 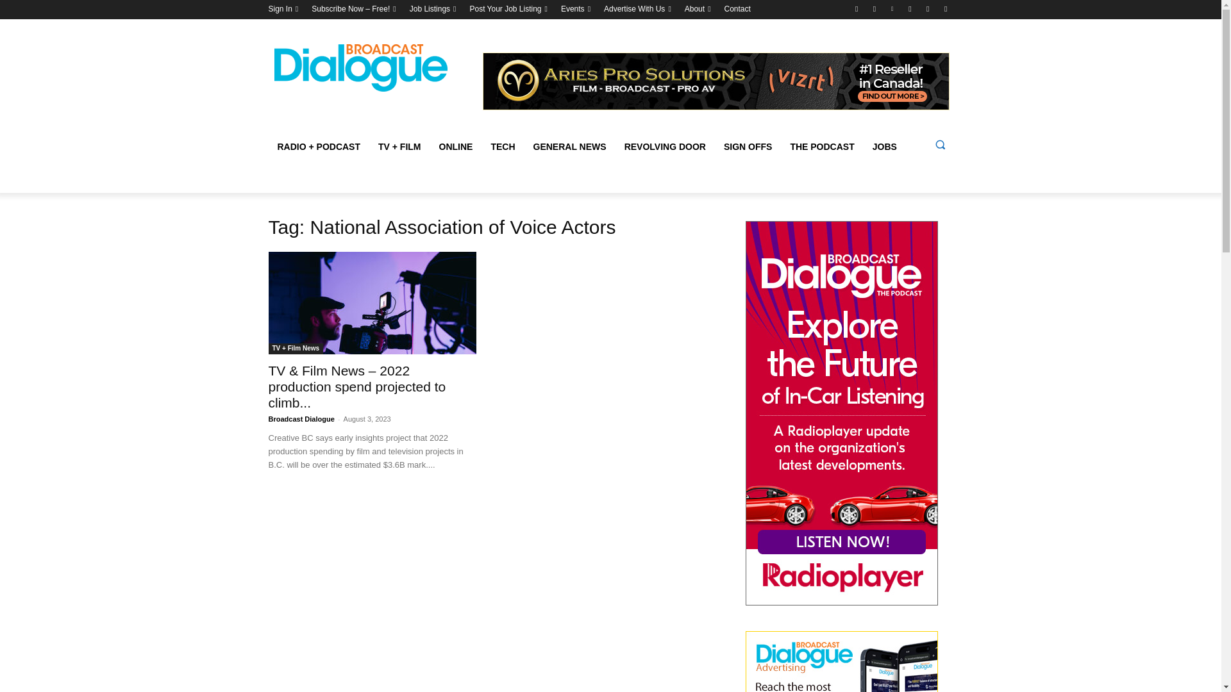 I want to click on Advertise With Us, so click(x=634, y=9).